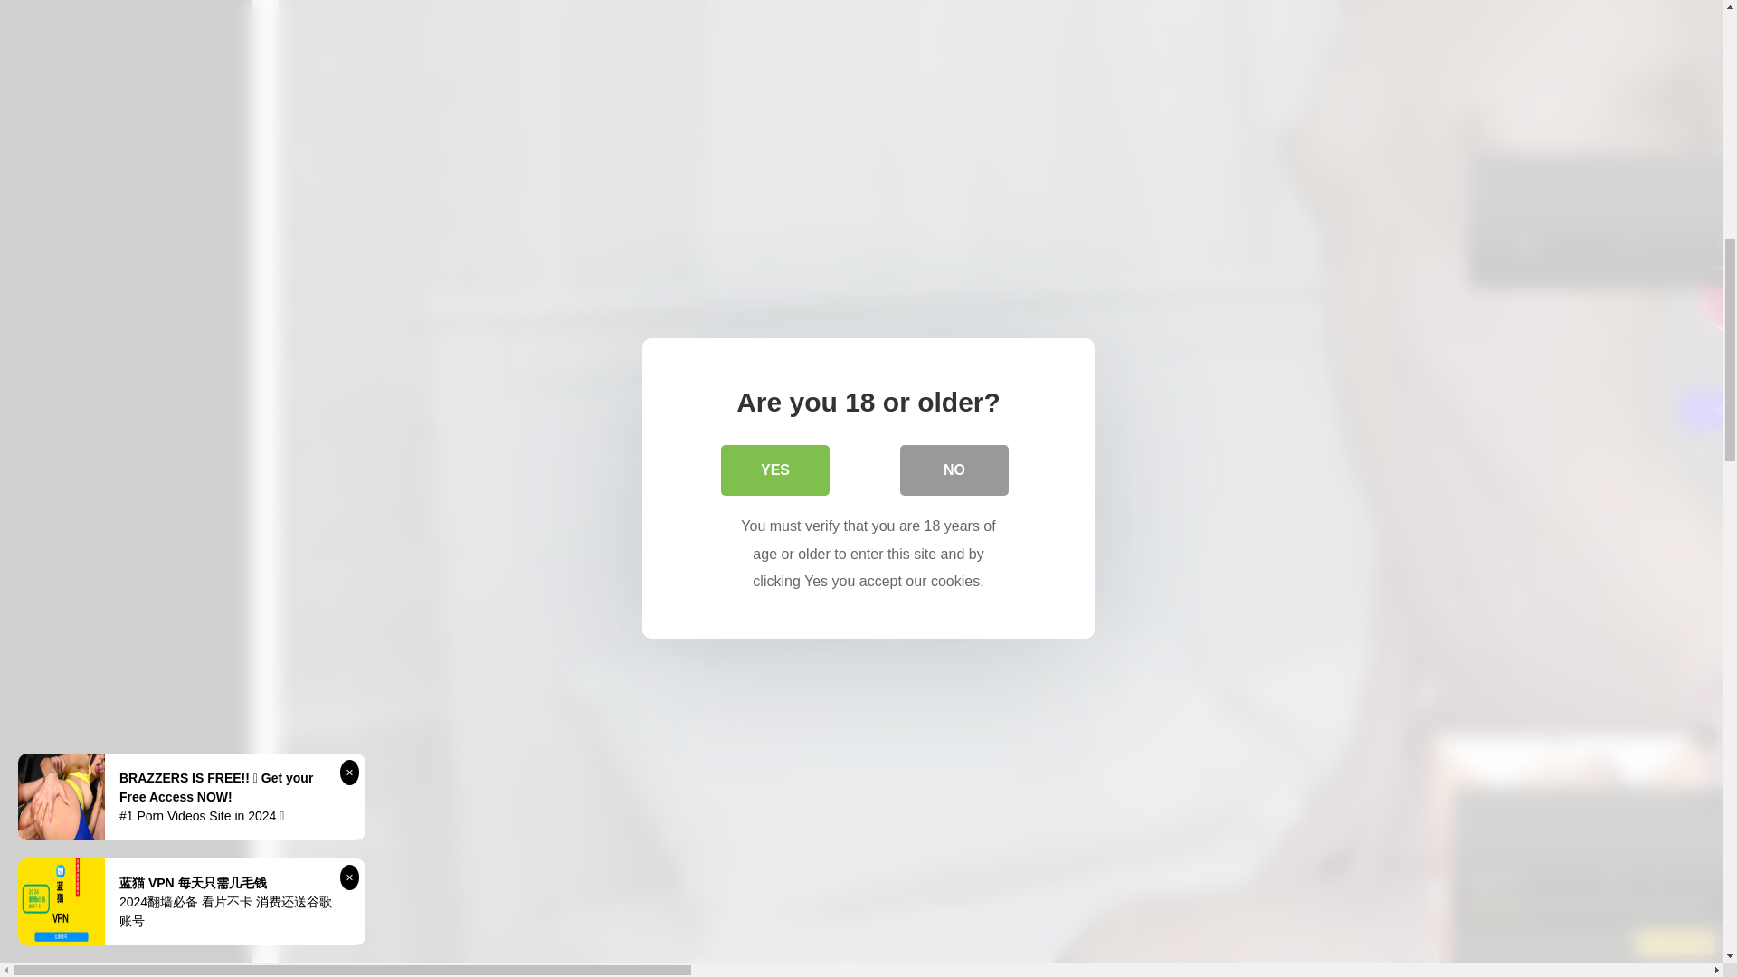  Describe the element at coordinates (1709, 410) in the screenshot. I see `Close Advertising` at that location.